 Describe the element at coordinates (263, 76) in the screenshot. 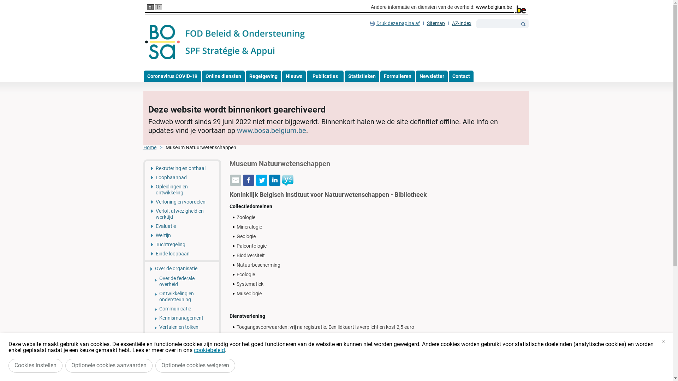

I see `Regelgeving` at that location.